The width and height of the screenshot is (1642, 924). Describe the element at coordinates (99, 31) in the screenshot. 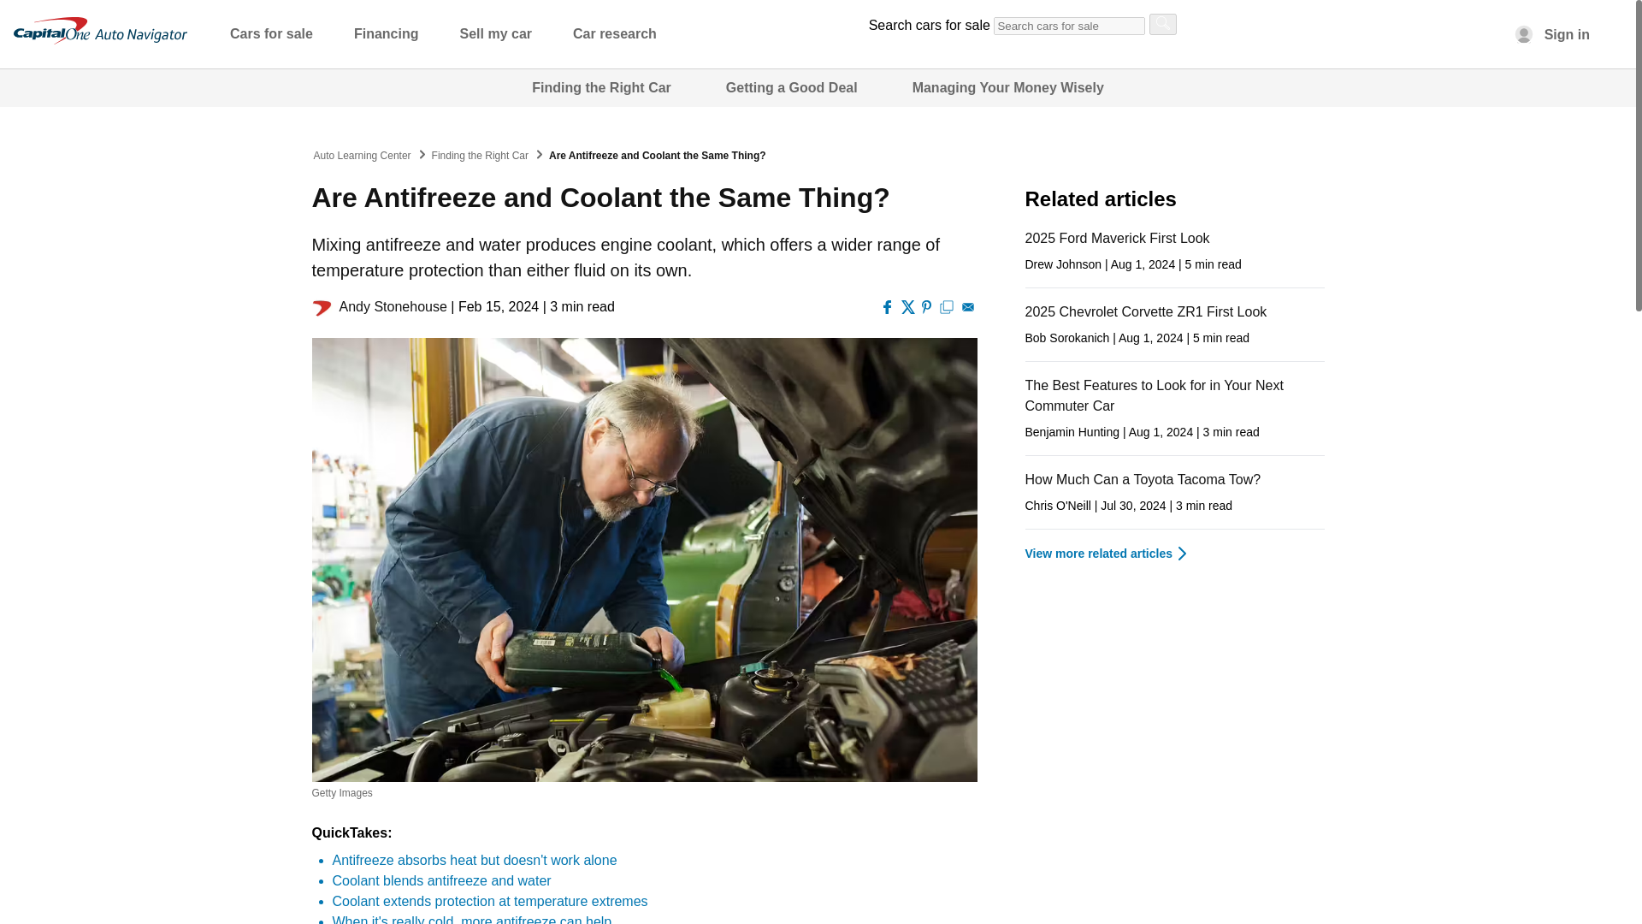

I see `Auto Navigator homepage` at that location.